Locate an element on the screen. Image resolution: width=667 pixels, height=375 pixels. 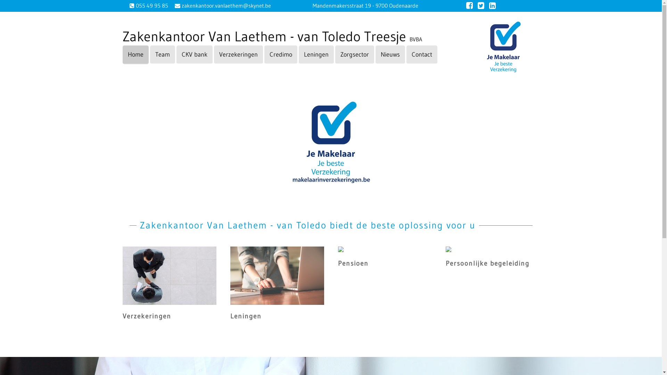
Leningen is located at coordinates (316, 55).